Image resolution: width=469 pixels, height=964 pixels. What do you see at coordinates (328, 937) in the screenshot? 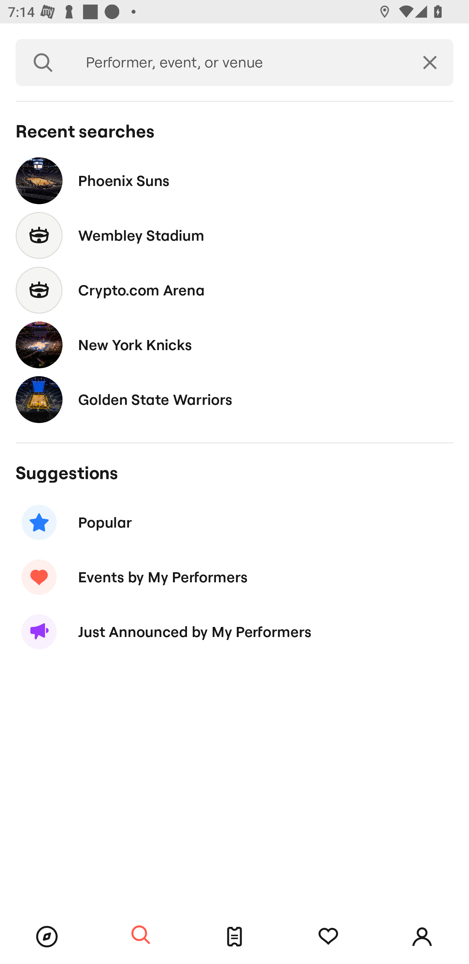
I see `Tracking` at bounding box center [328, 937].